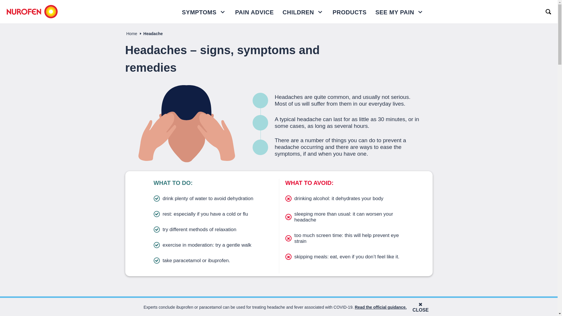  I want to click on CHILDREN, so click(303, 12).